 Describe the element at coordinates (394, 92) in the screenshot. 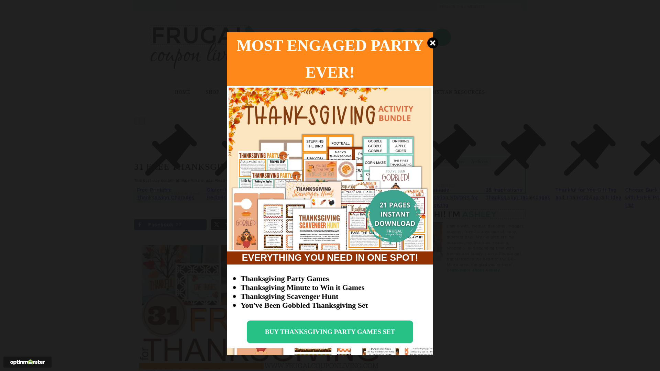

I see `SEASONAL` at that location.